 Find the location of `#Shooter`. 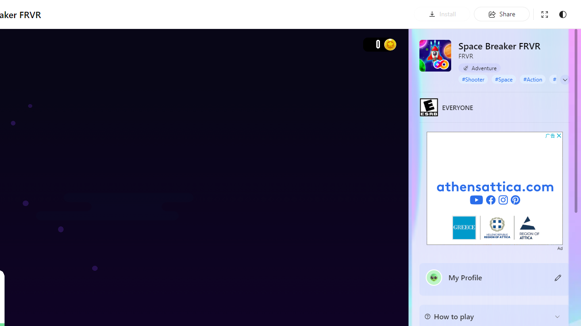

#Shooter is located at coordinates (473, 79).